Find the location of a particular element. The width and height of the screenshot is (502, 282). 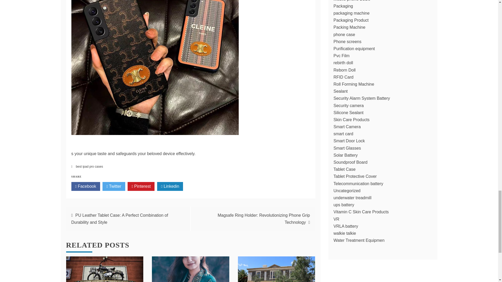

Twitter is located at coordinates (113, 186).